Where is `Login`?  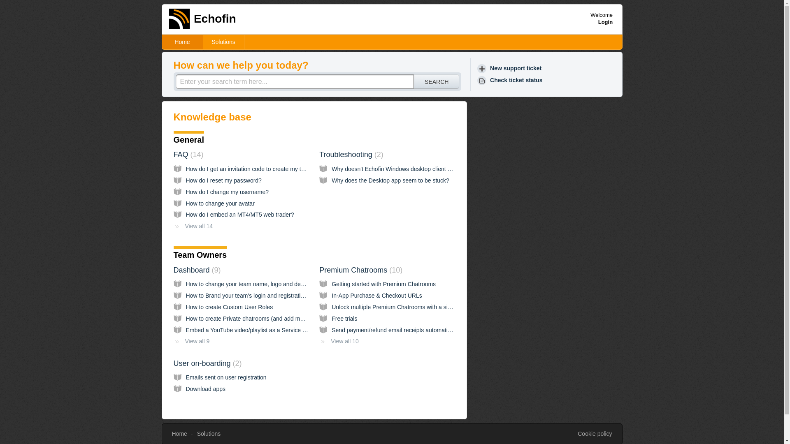 Login is located at coordinates (605, 22).